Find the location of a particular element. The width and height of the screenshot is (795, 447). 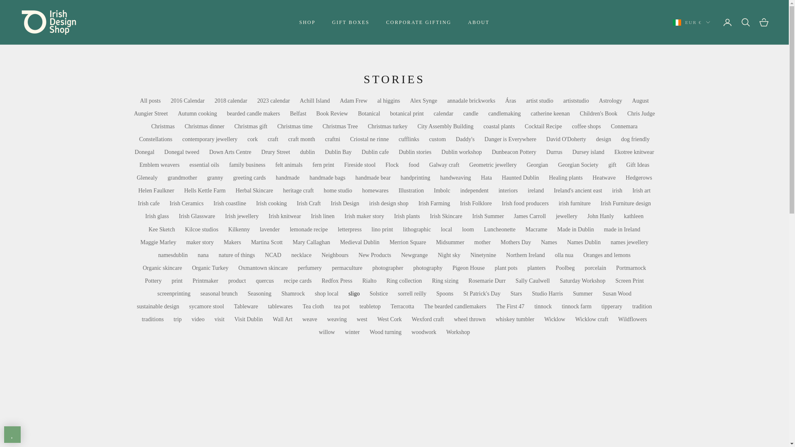

Show articles tagged Alex Synge is located at coordinates (424, 101).